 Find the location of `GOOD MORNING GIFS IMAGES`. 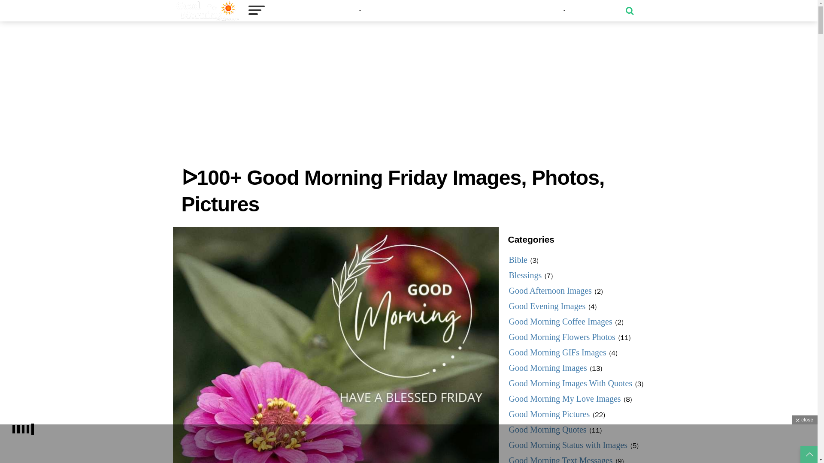

GOOD MORNING GIFS IMAGES is located at coordinates (419, 11).